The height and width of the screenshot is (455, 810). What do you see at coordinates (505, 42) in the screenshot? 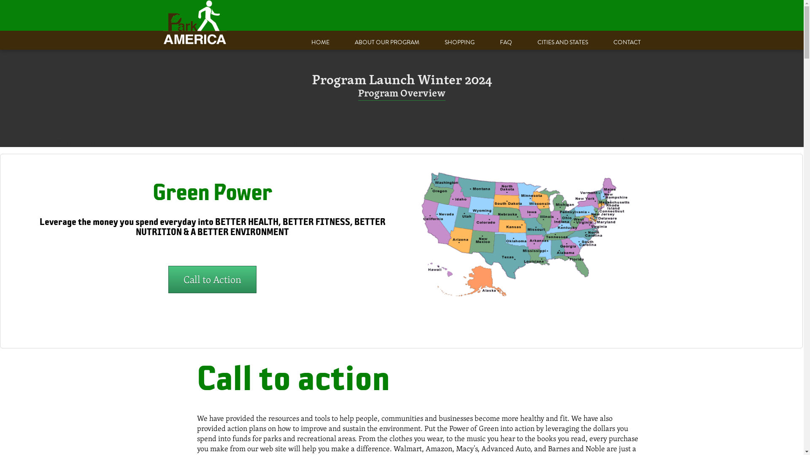
I see `FAQ` at bounding box center [505, 42].